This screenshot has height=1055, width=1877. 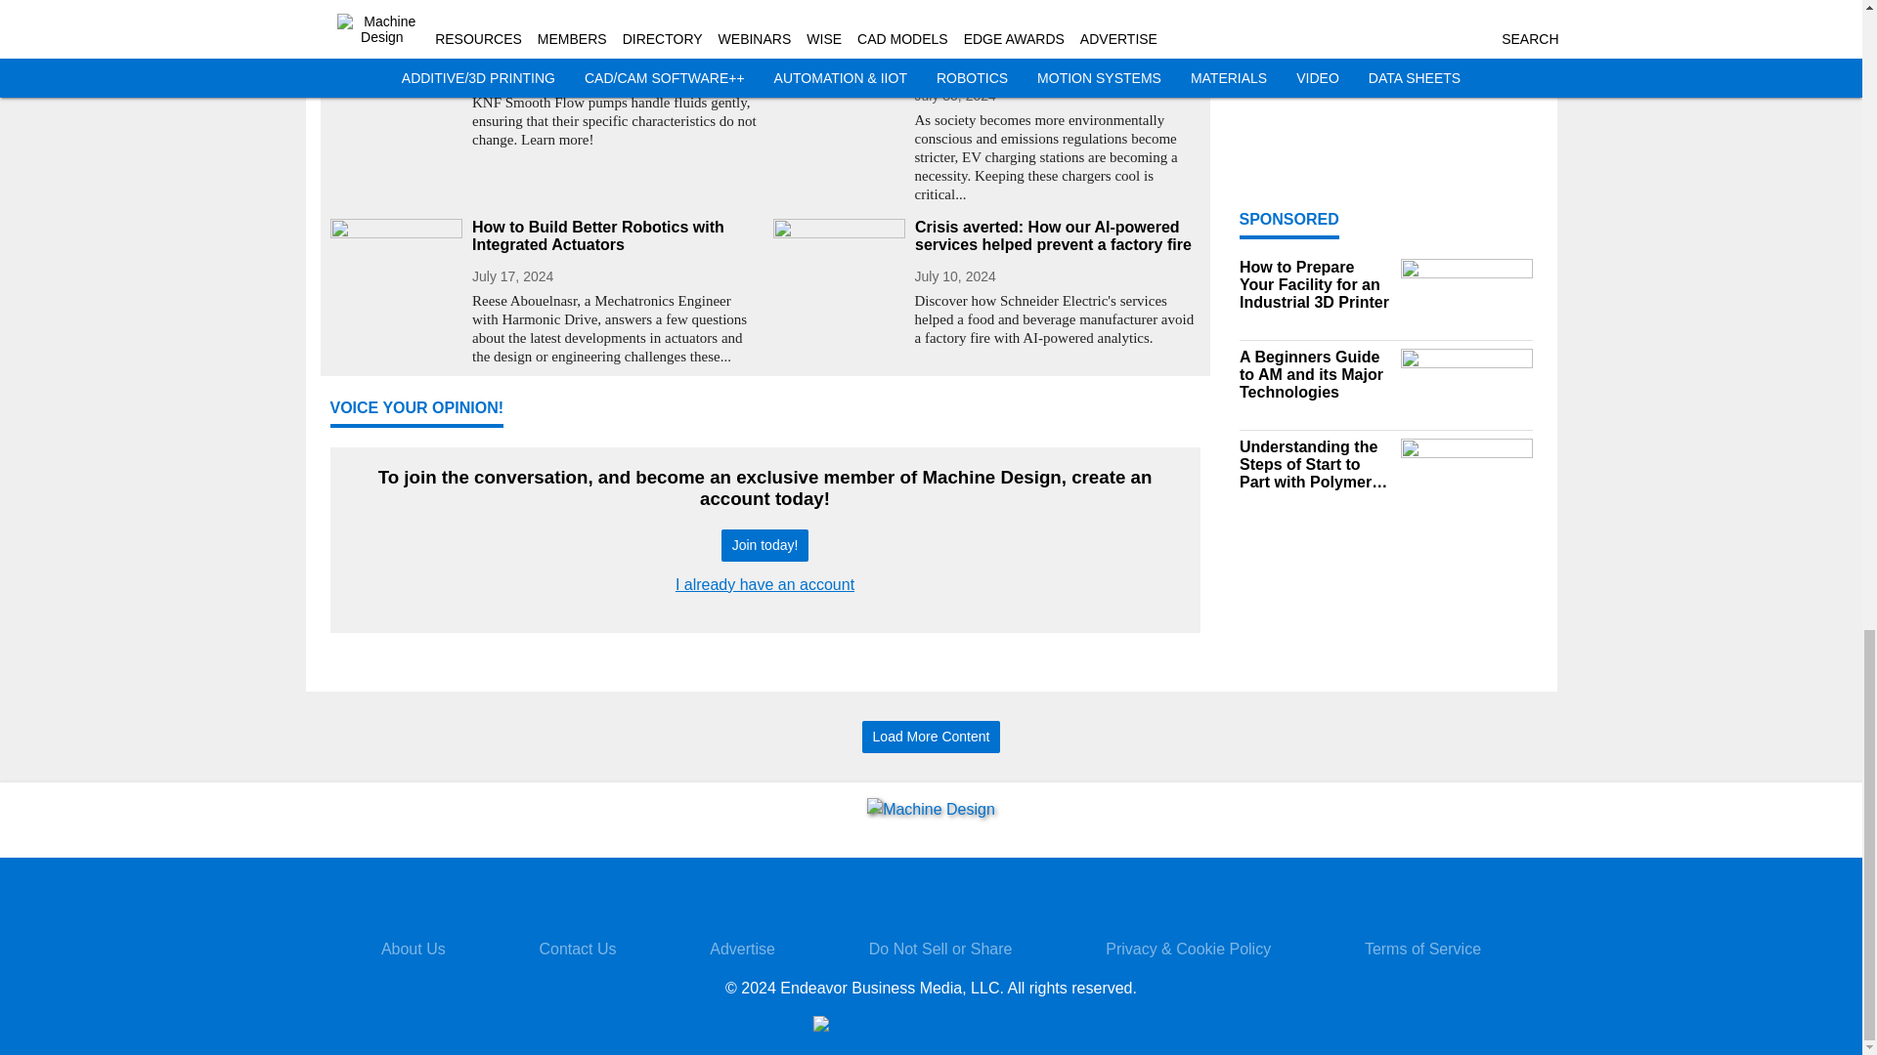 I want to click on I already have an account, so click(x=764, y=584).